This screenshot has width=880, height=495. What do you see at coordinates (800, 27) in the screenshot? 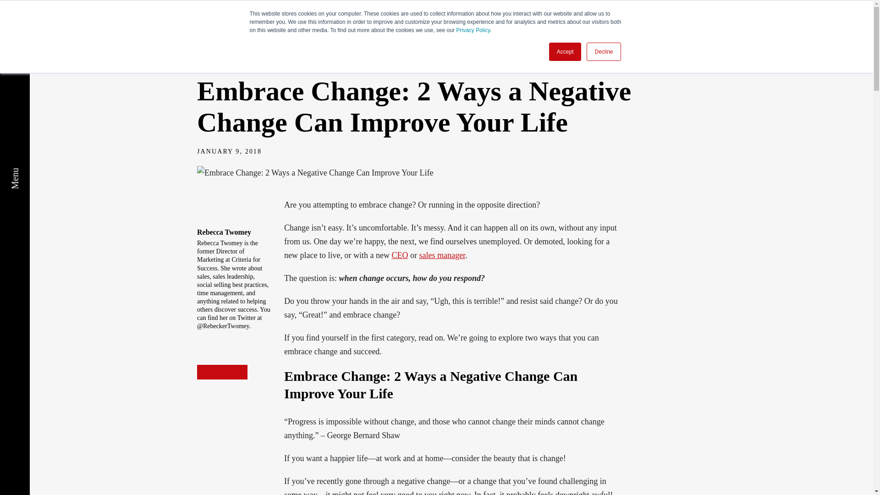
I see `INSIGHTS` at bounding box center [800, 27].